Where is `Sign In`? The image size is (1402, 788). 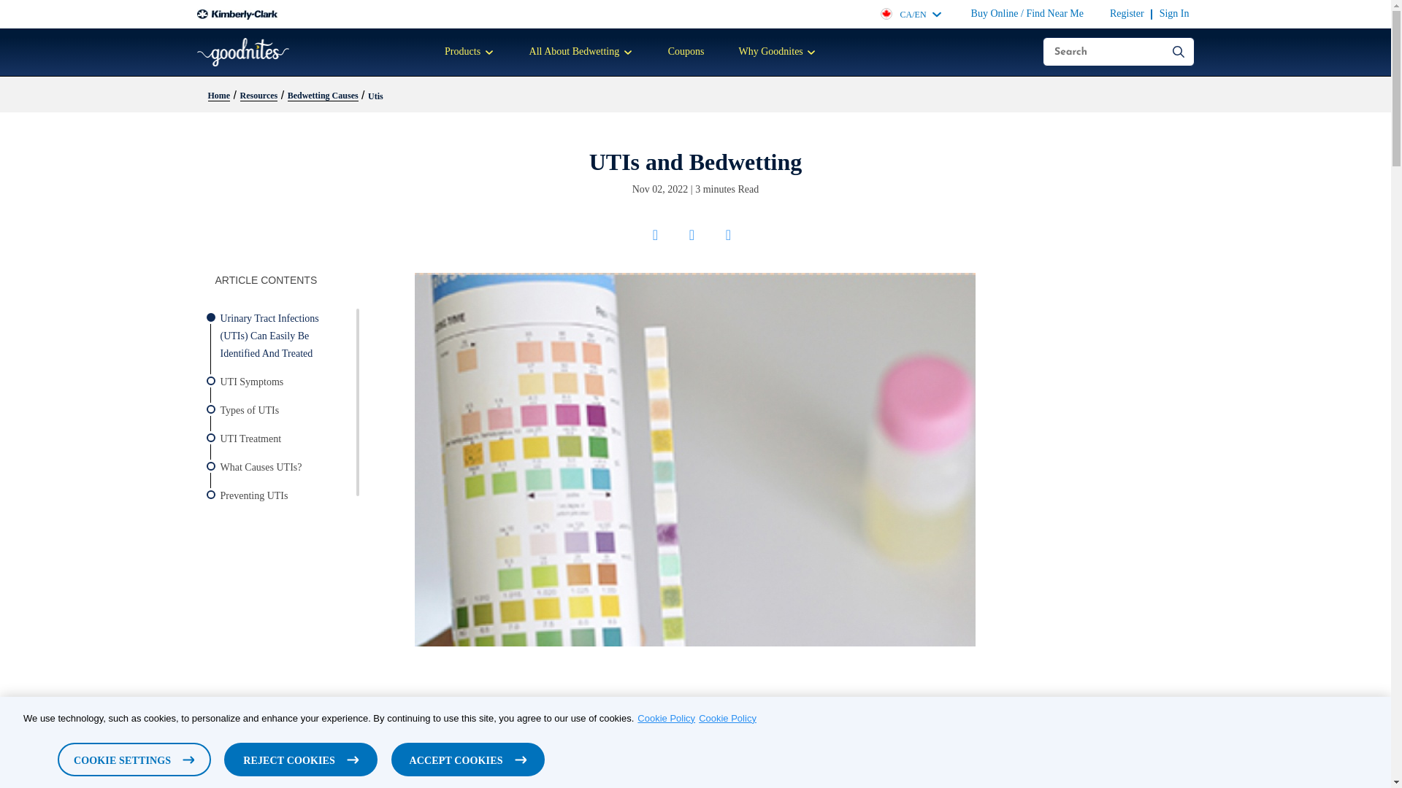
Sign In is located at coordinates (1174, 13).